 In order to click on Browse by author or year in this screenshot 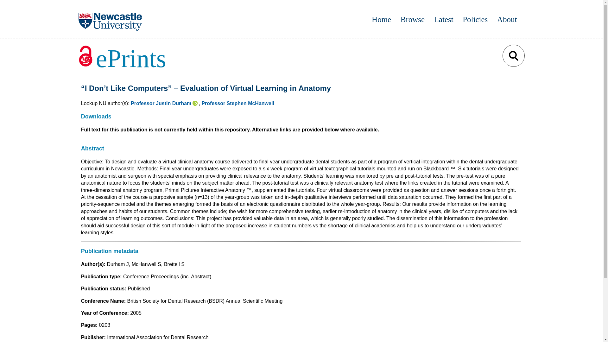, I will do `click(412, 19)`.